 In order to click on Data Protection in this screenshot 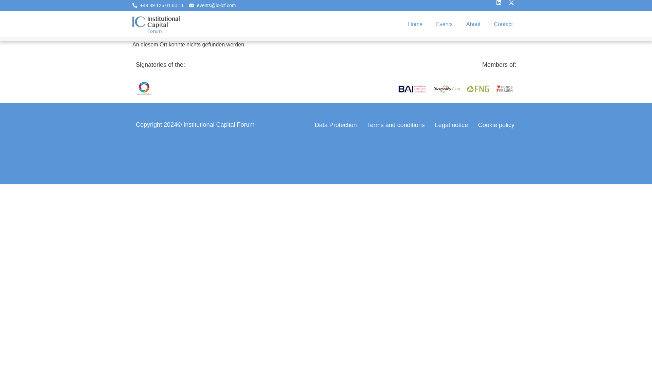, I will do `click(336, 125)`.